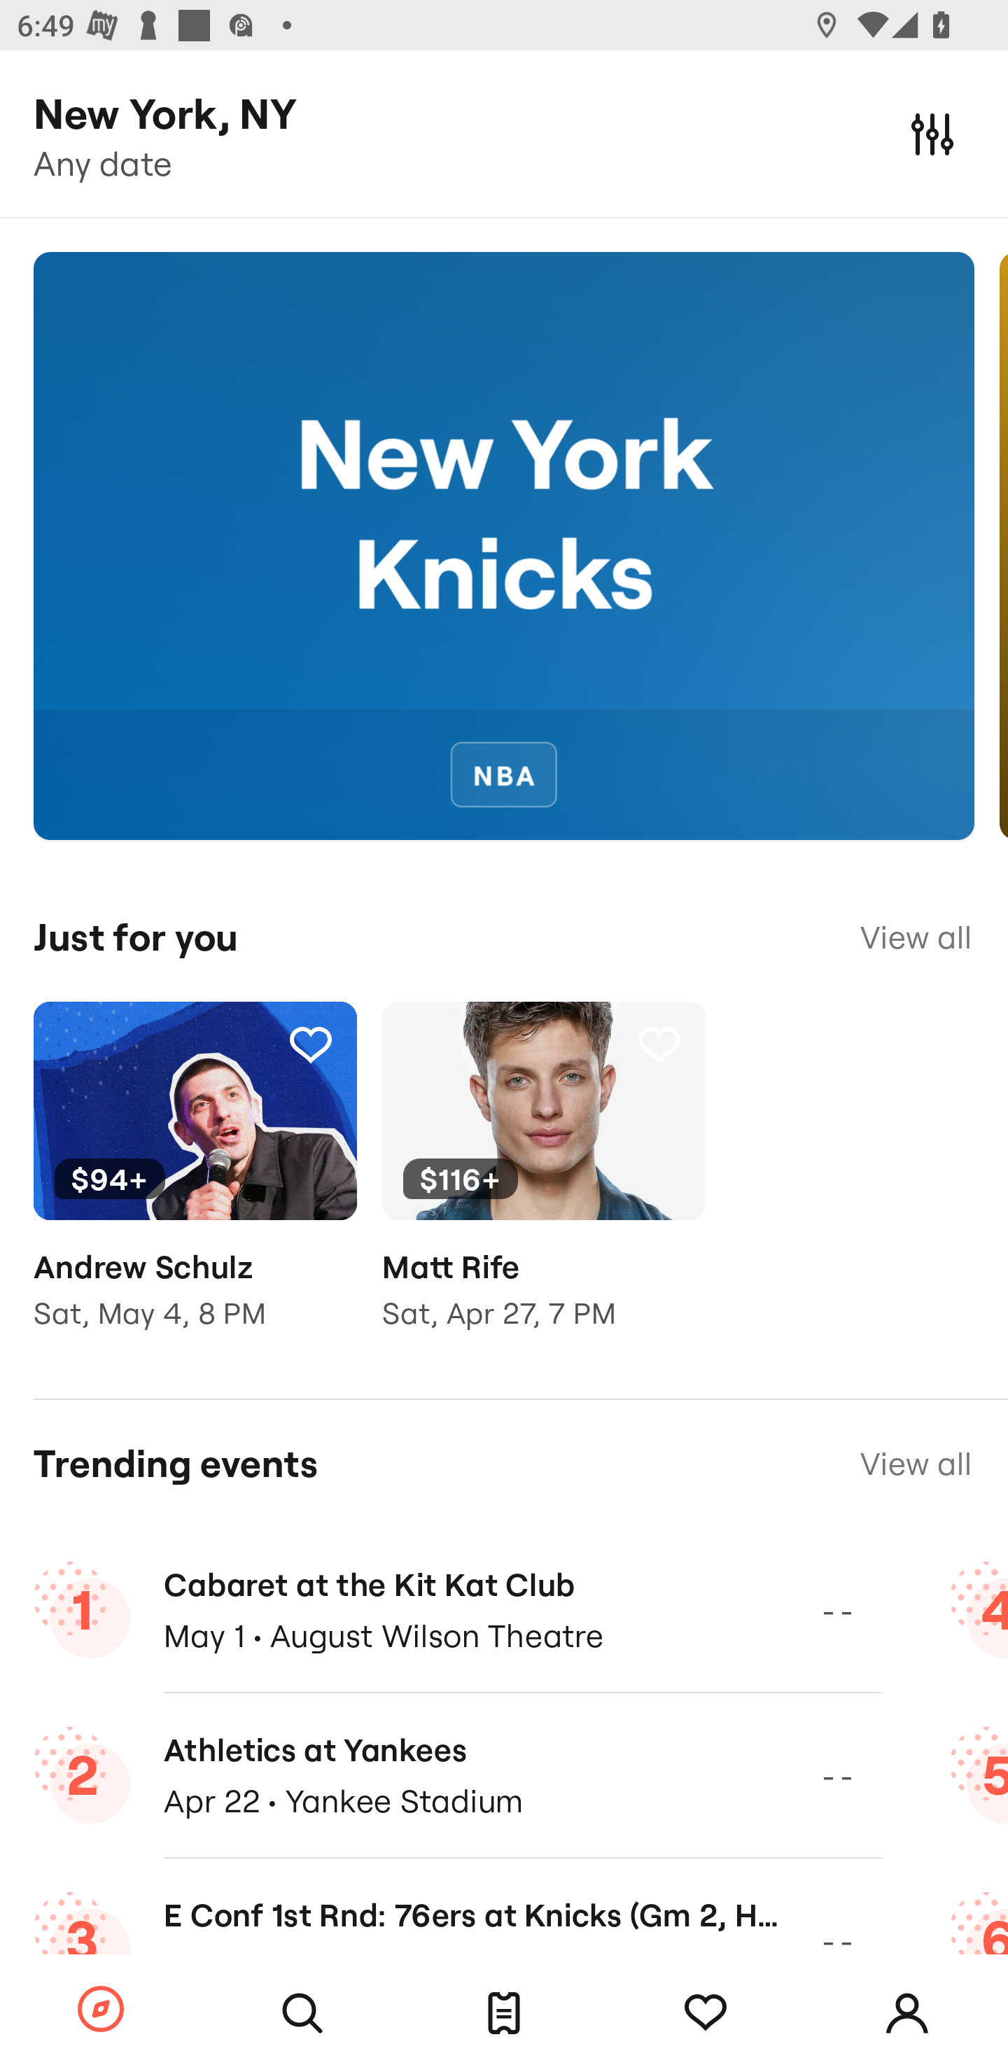  What do you see at coordinates (302, 2013) in the screenshot?
I see `Search` at bounding box center [302, 2013].